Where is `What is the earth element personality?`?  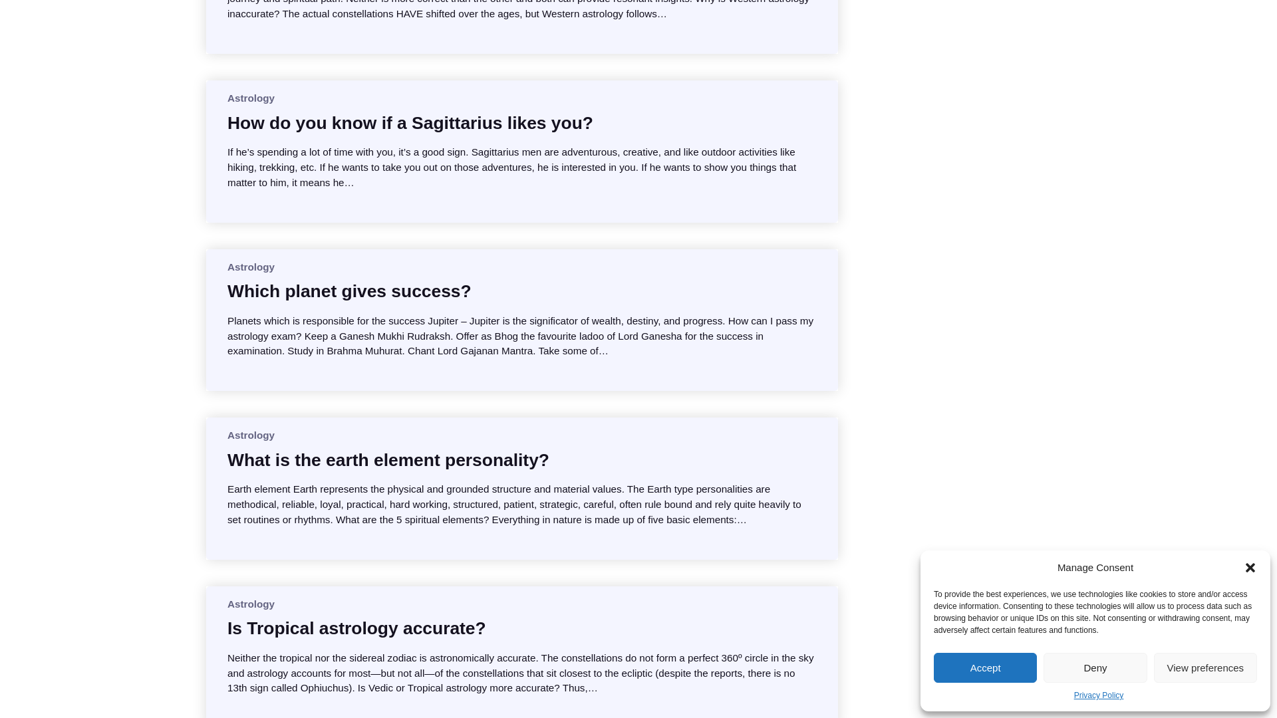
What is the earth element personality? is located at coordinates (388, 460).